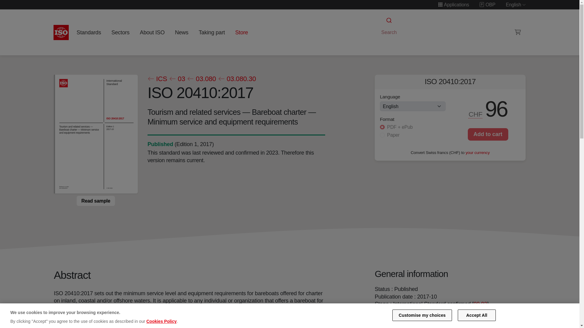  I want to click on 03.080, so click(201, 79).